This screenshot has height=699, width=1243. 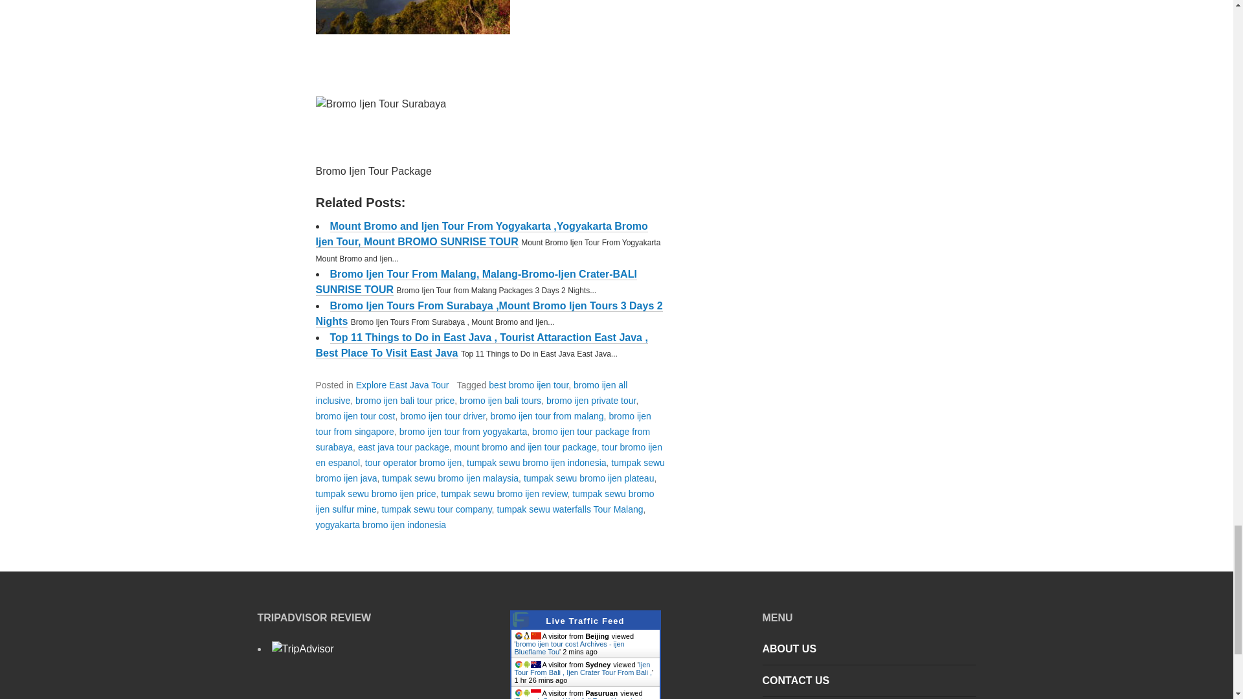 What do you see at coordinates (436, 509) in the screenshot?
I see `tumpak sewu tour company` at bounding box center [436, 509].